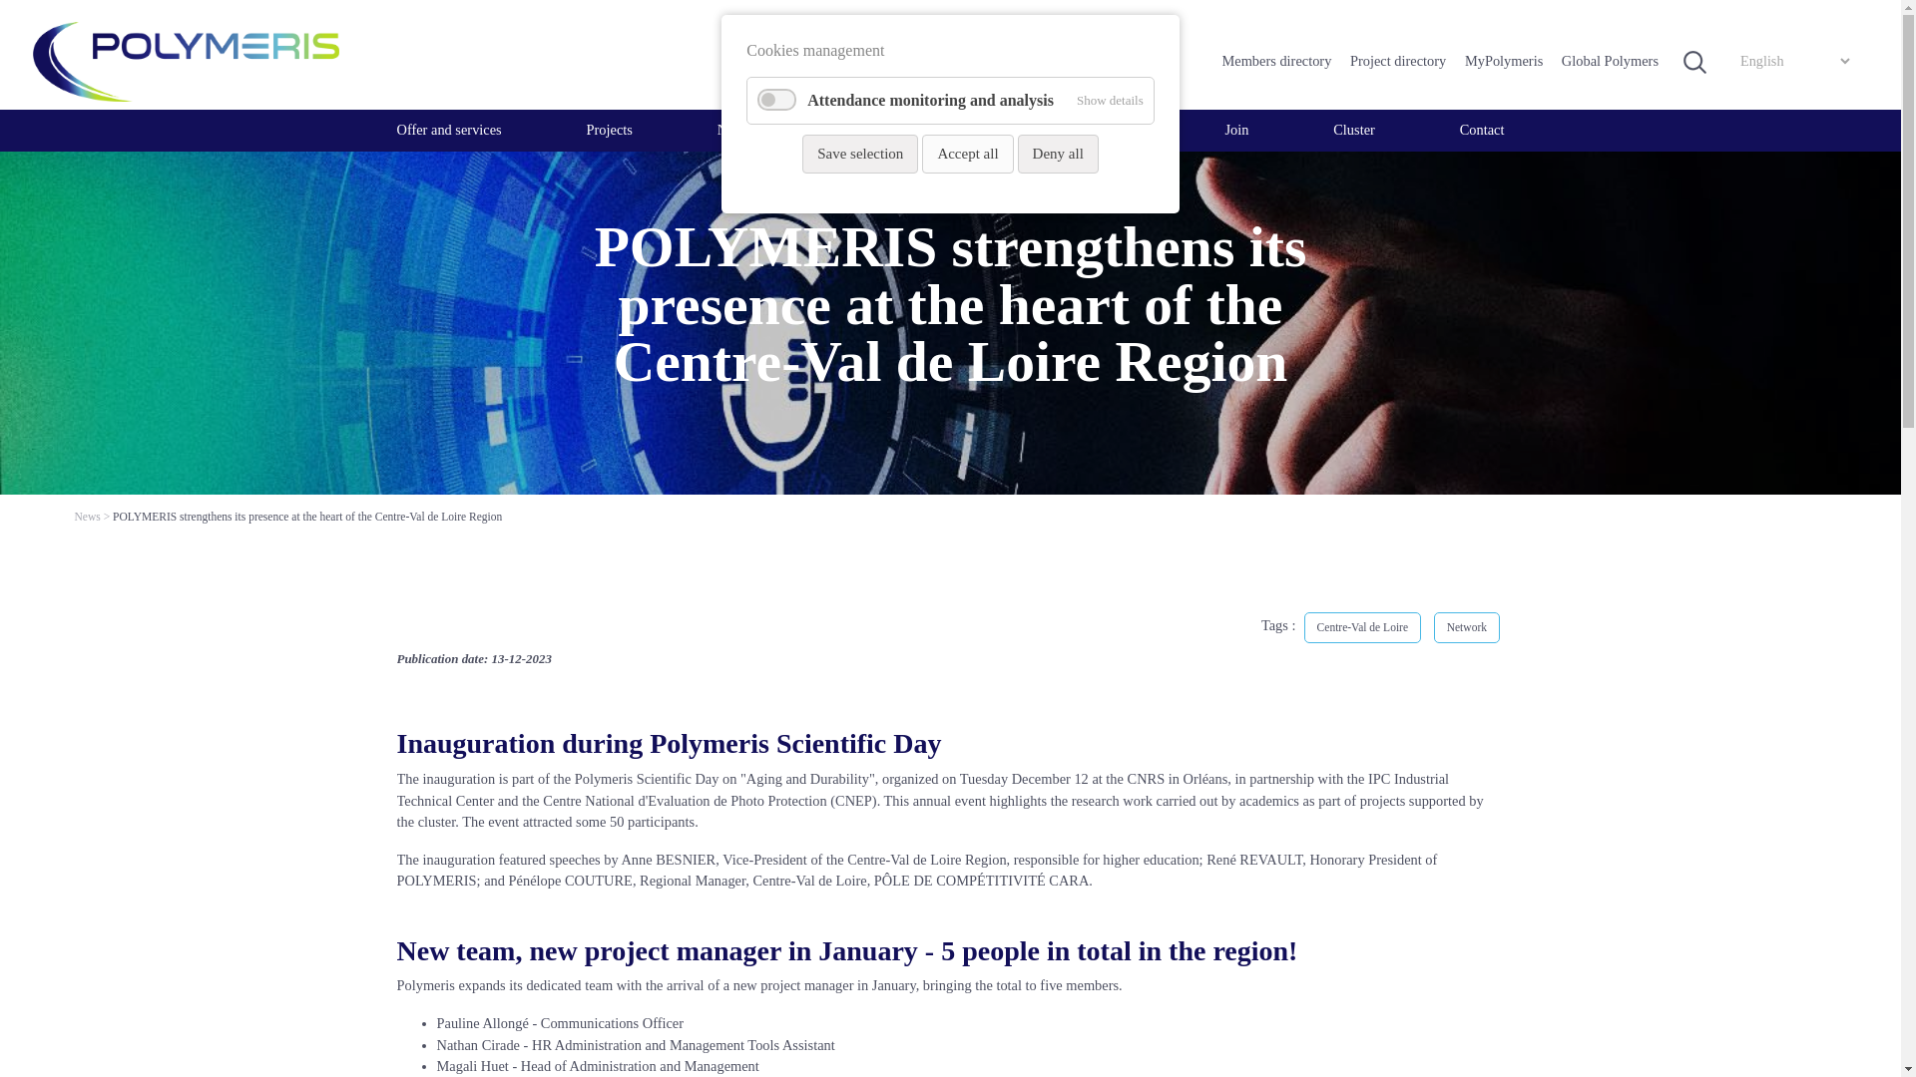 This screenshot has width=1916, height=1077. What do you see at coordinates (1482, 131) in the screenshot?
I see `contactez-nous` at bounding box center [1482, 131].